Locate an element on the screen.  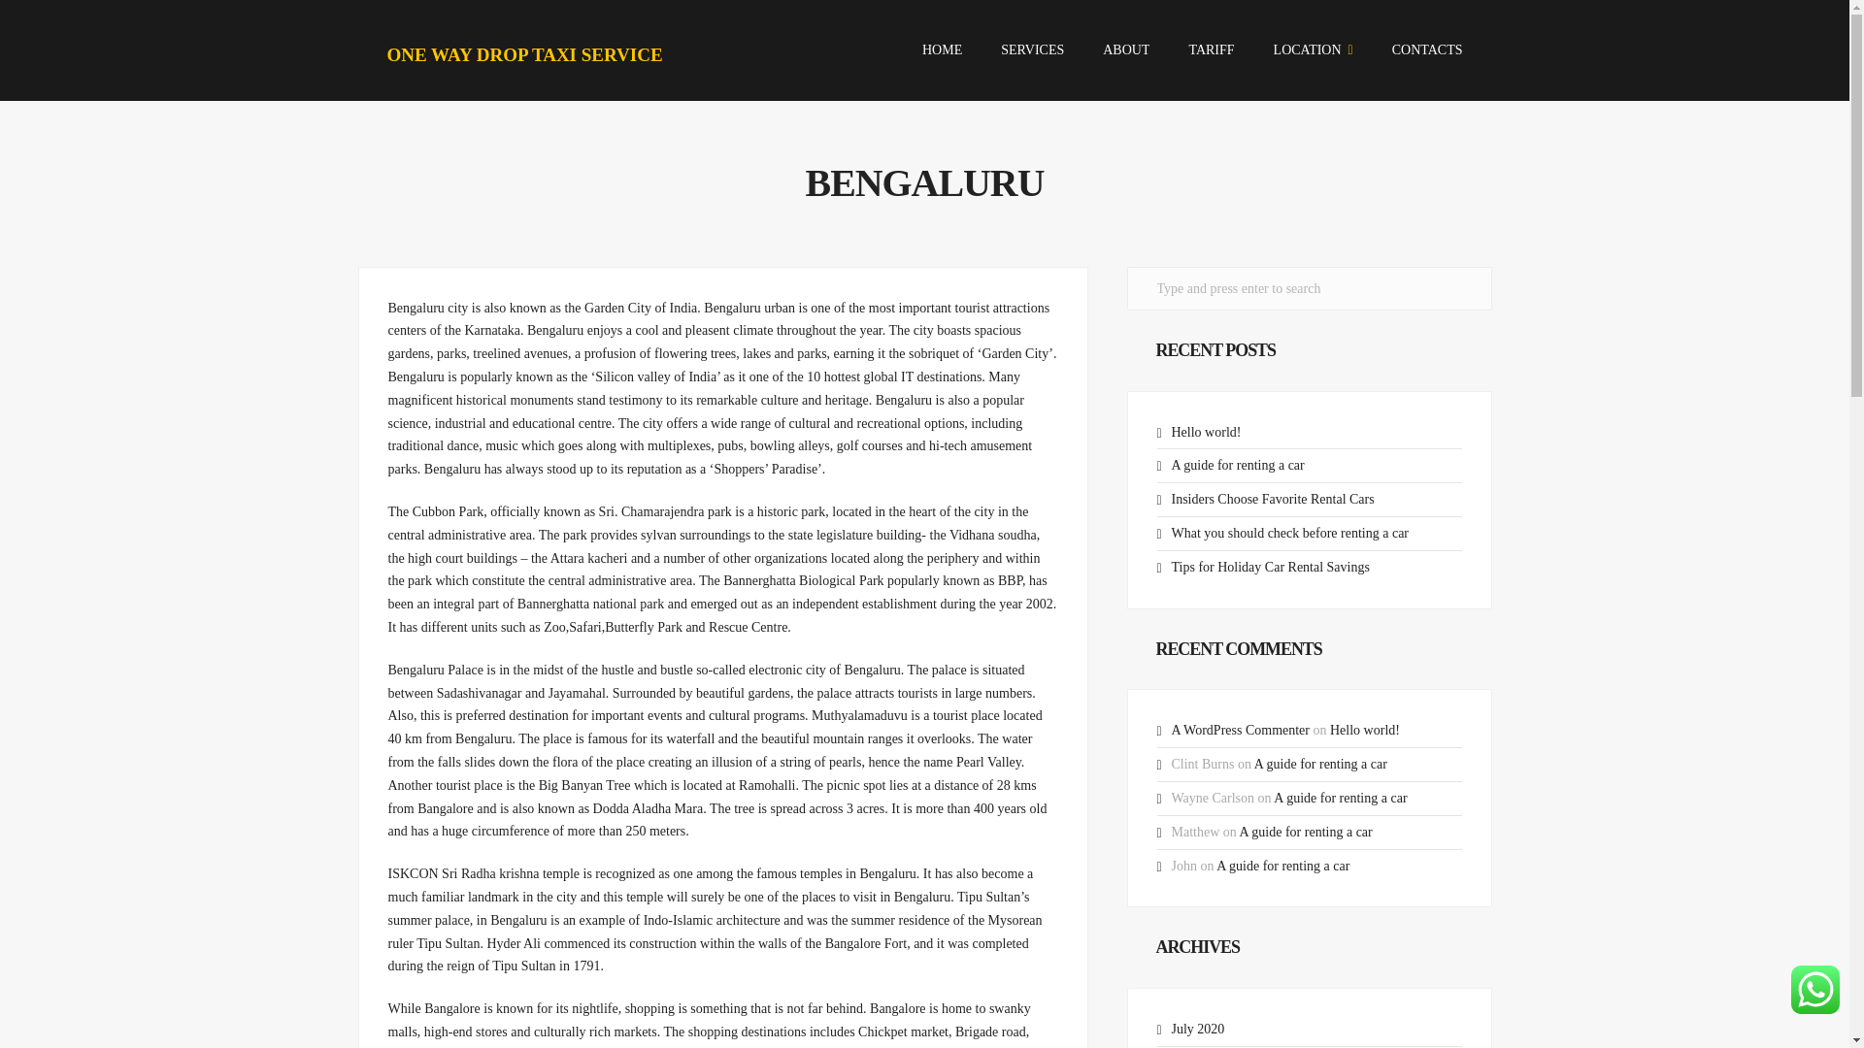
A guide for renting a car is located at coordinates (1283, 866).